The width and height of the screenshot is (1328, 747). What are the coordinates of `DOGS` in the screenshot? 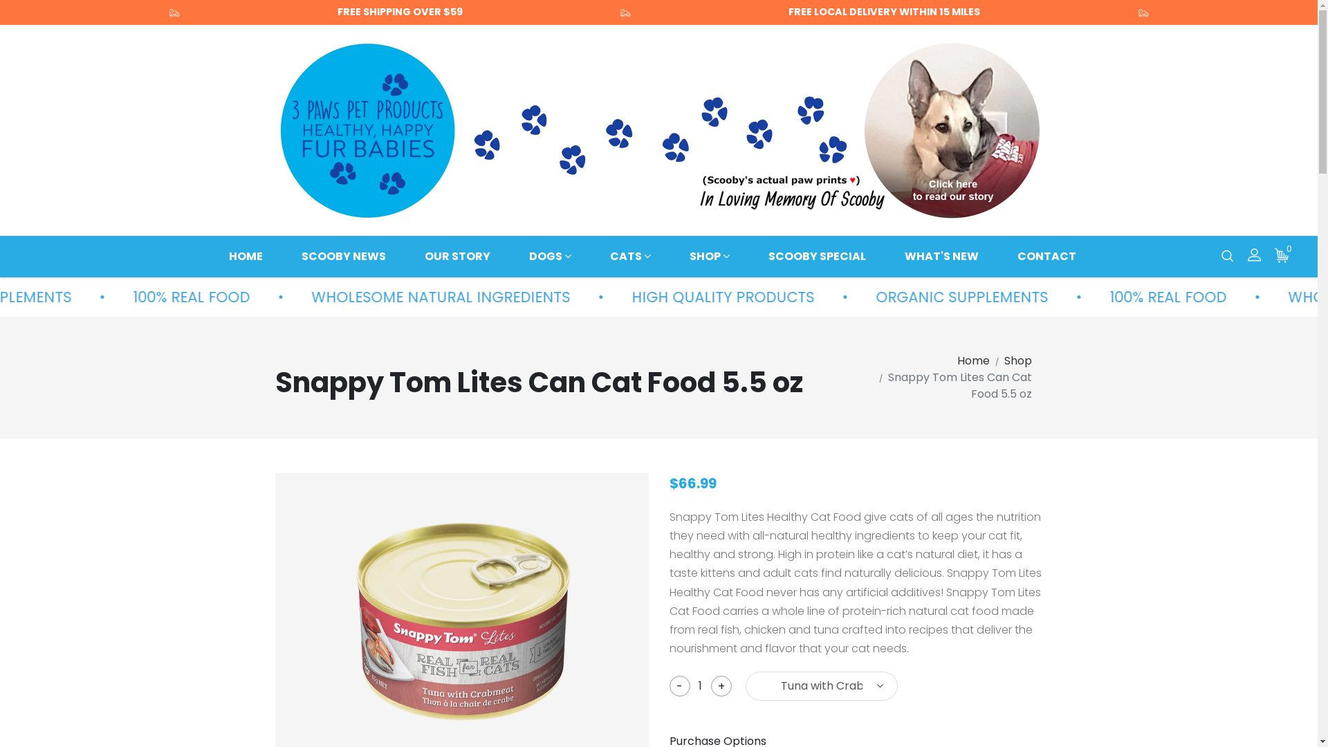 It's located at (551, 257).